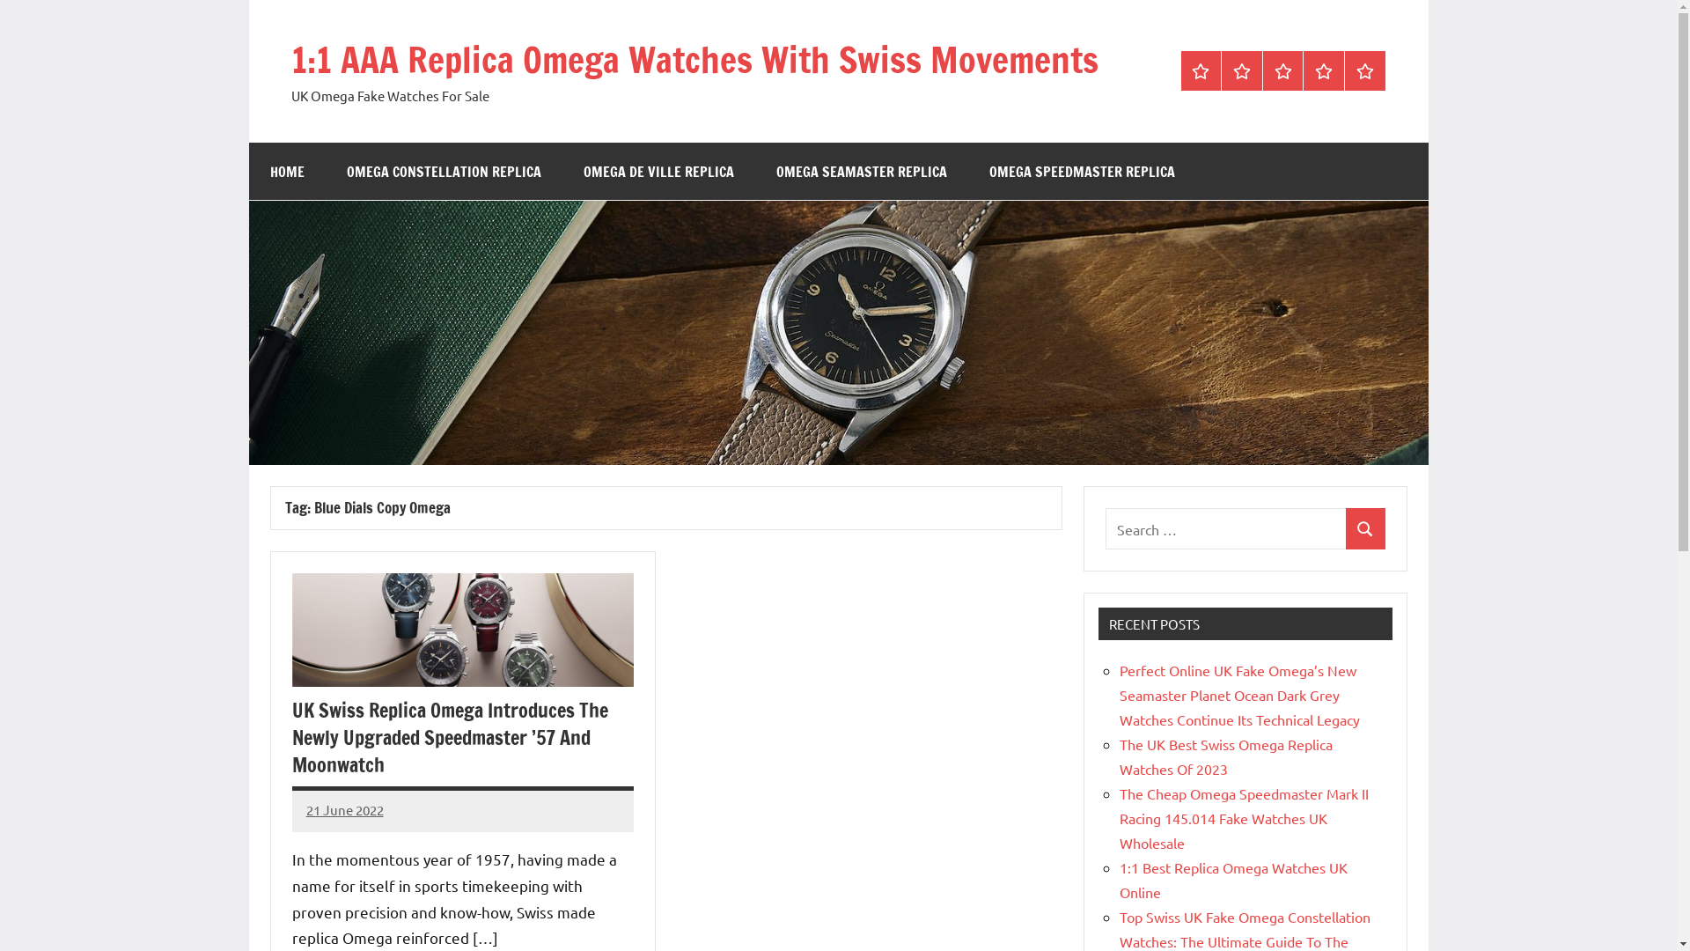 The image size is (1690, 951). What do you see at coordinates (1242, 71) in the screenshot?
I see `Omega Constellation Replica` at bounding box center [1242, 71].